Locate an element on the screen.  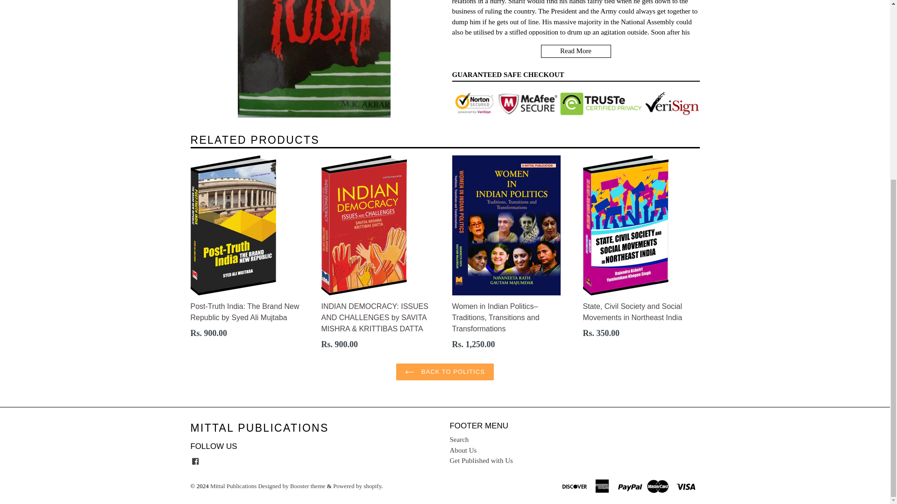
paypal is located at coordinates (631, 485).